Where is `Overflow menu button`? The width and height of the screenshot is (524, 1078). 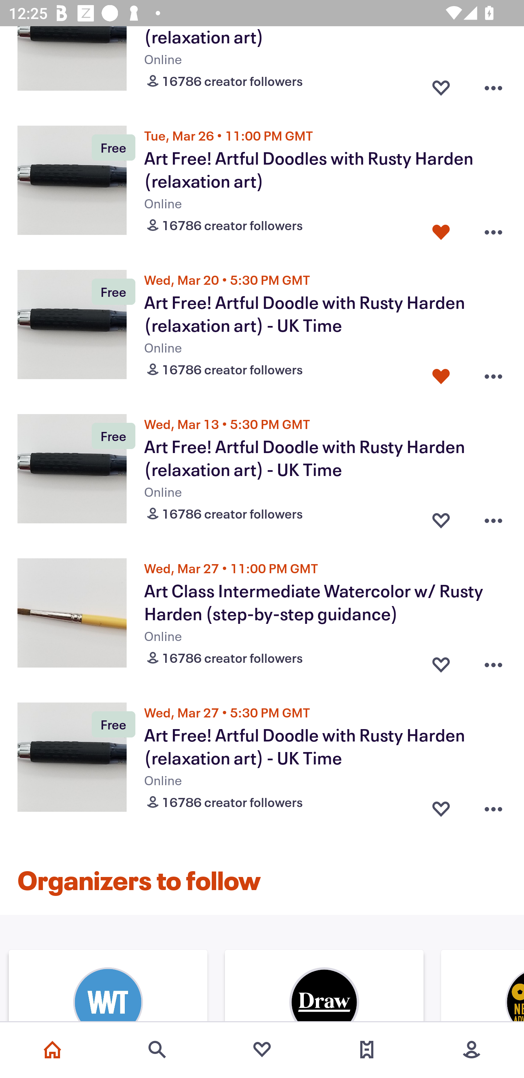
Overflow menu button is located at coordinates (493, 229).